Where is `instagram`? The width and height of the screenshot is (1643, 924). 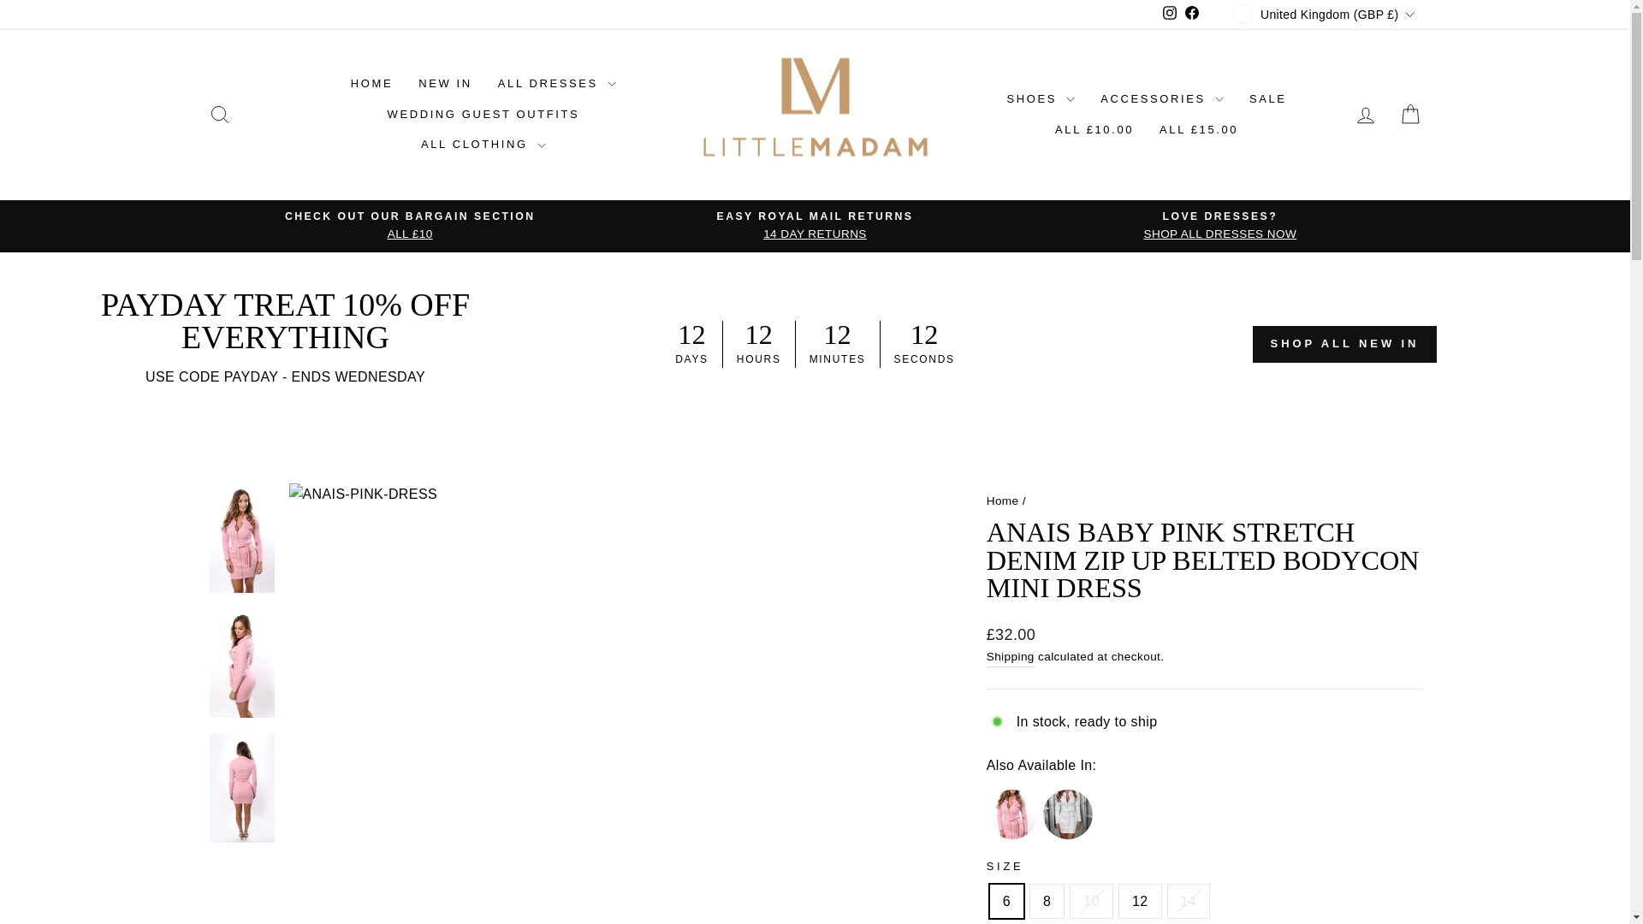 instagram is located at coordinates (1169, 12).